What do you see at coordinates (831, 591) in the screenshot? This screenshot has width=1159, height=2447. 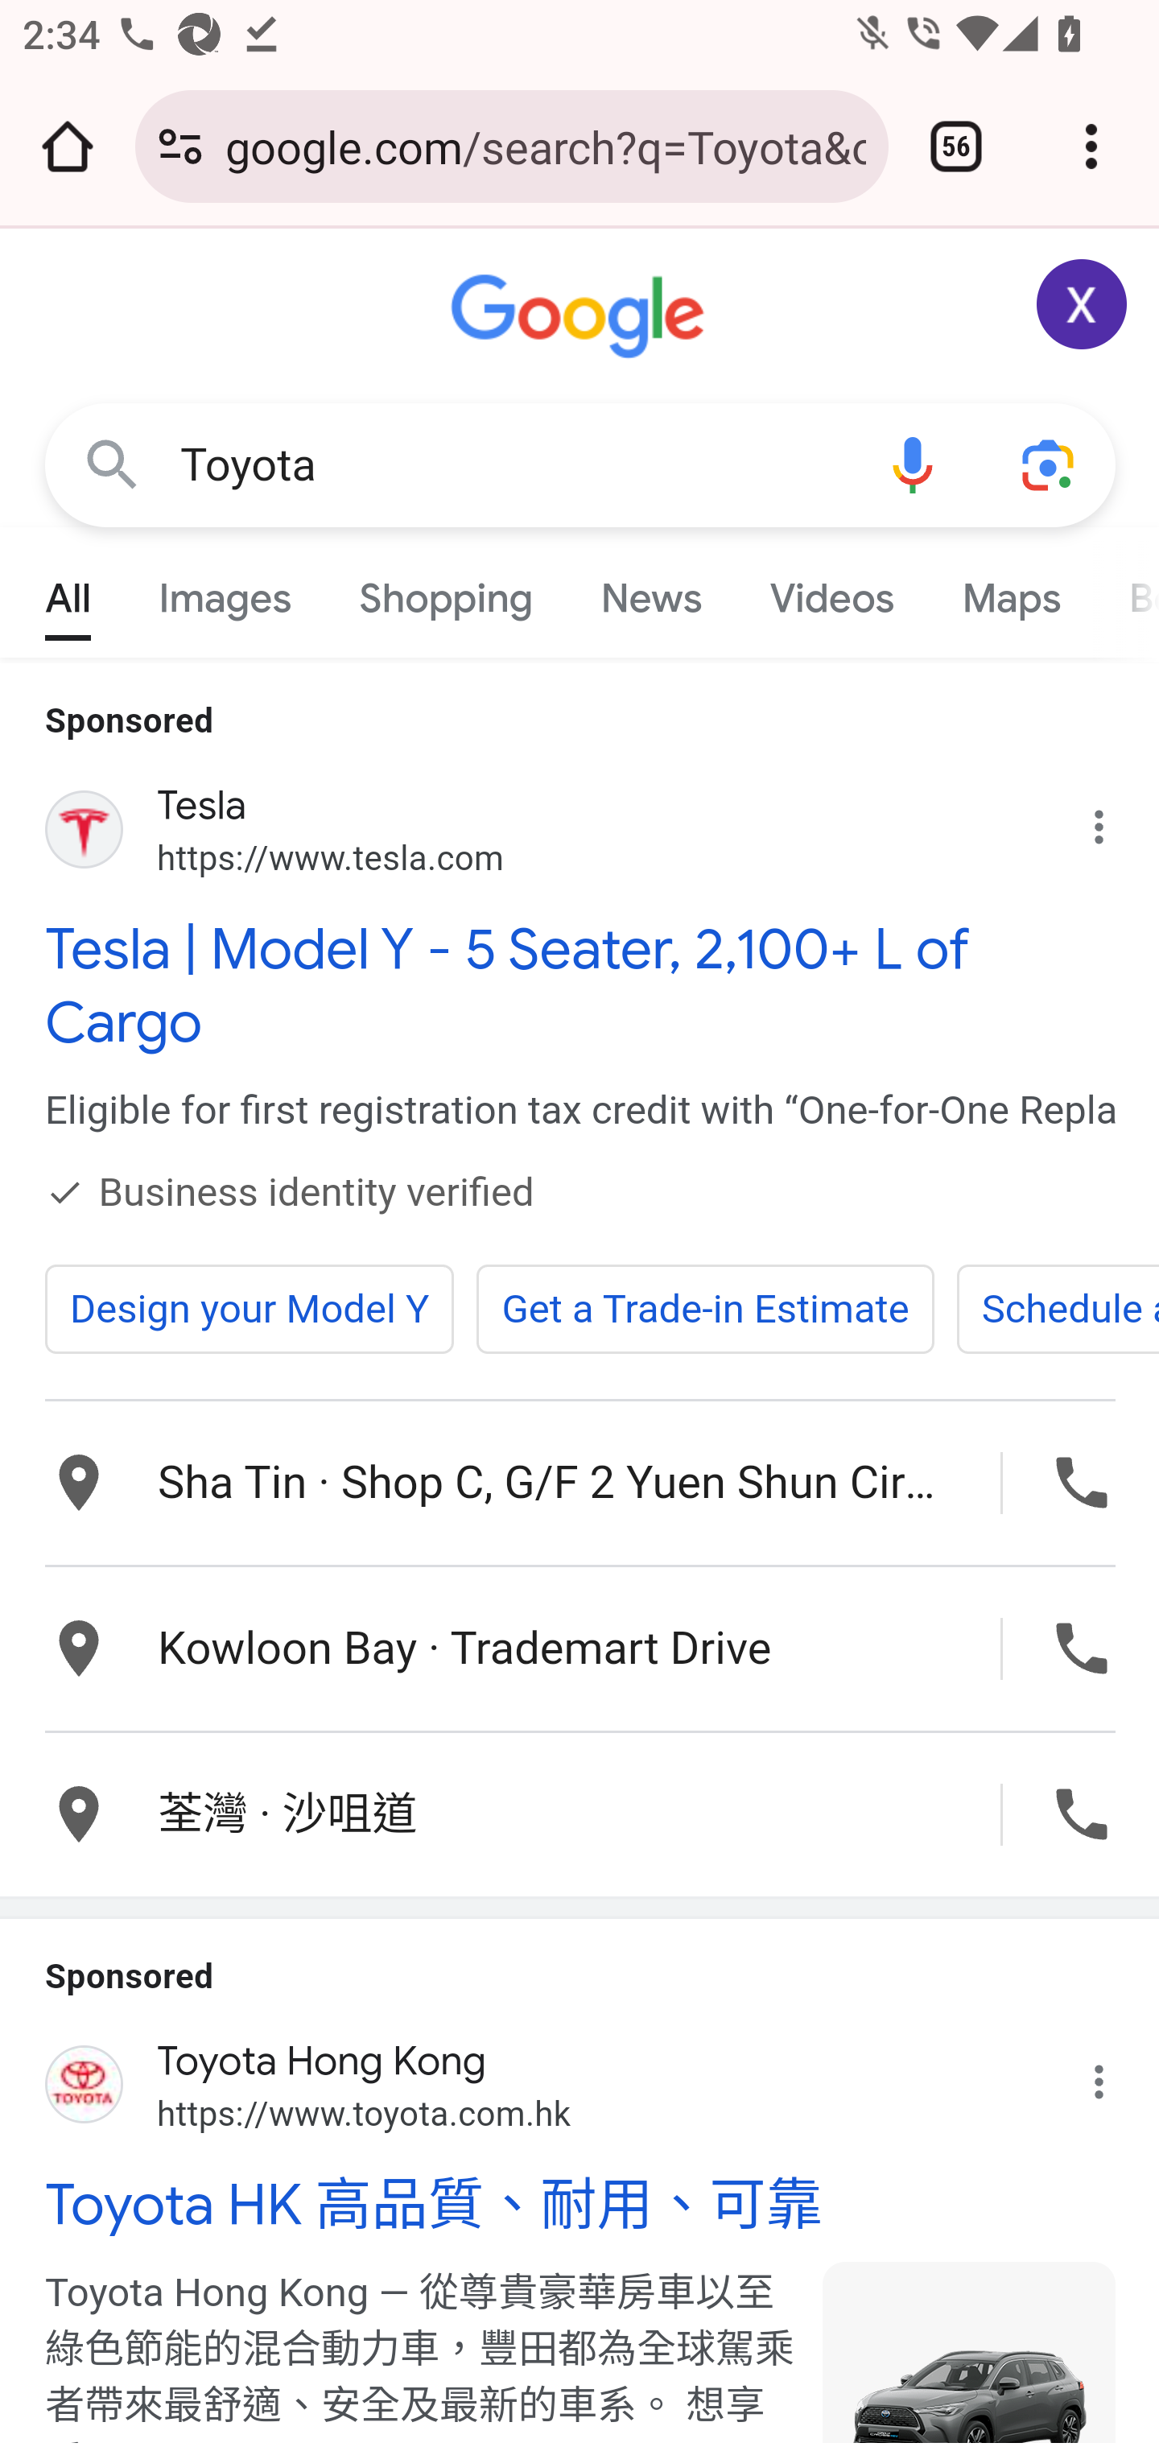 I see `Videos` at bounding box center [831, 591].